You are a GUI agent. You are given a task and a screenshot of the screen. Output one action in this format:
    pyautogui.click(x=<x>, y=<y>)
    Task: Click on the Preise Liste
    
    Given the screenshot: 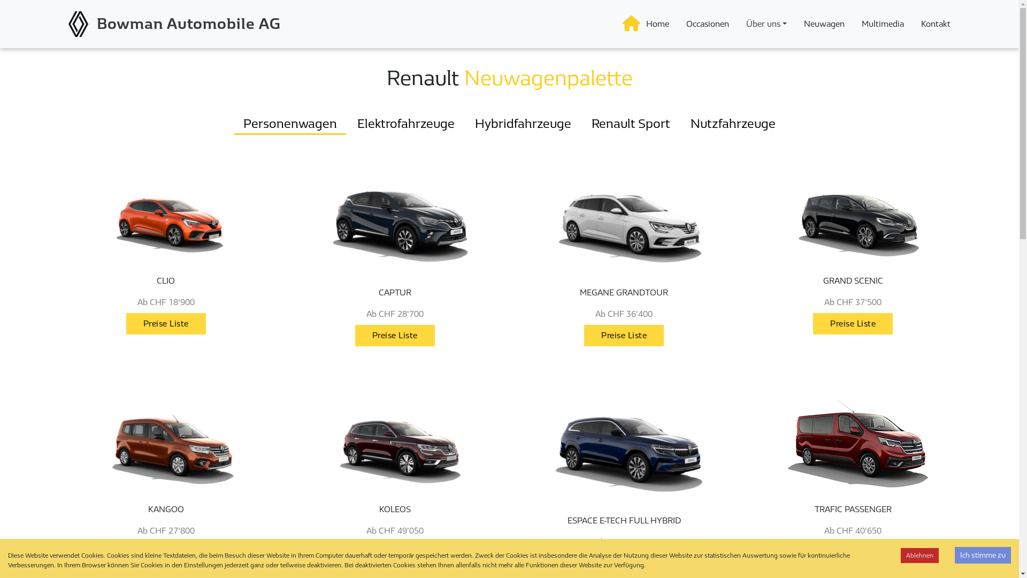 What is the action you would take?
    pyautogui.click(x=624, y=564)
    